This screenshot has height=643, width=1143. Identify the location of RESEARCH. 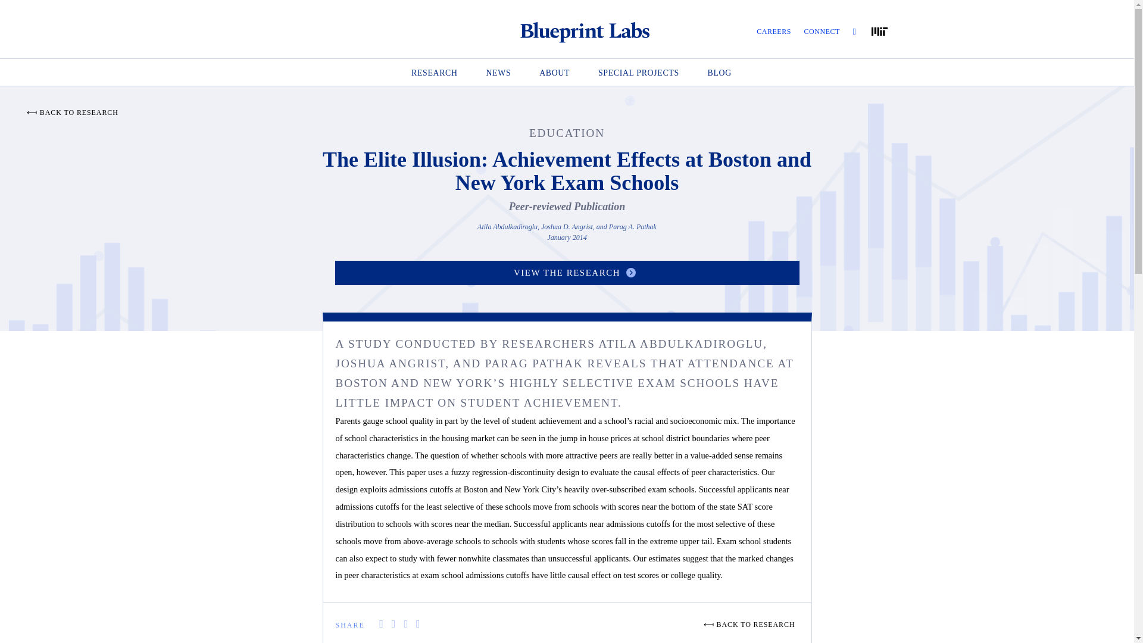
(435, 73).